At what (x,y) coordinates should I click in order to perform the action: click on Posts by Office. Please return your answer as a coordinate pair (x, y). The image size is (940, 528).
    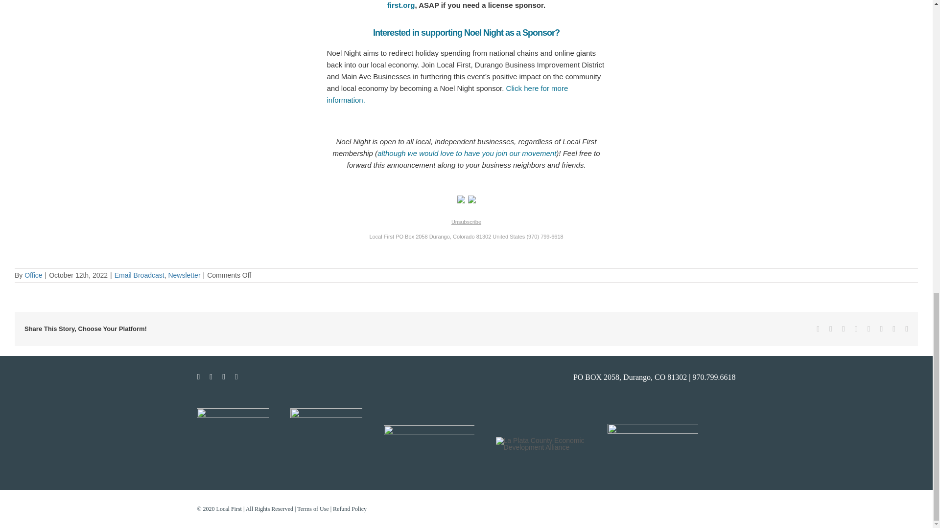
    Looking at the image, I should click on (33, 275).